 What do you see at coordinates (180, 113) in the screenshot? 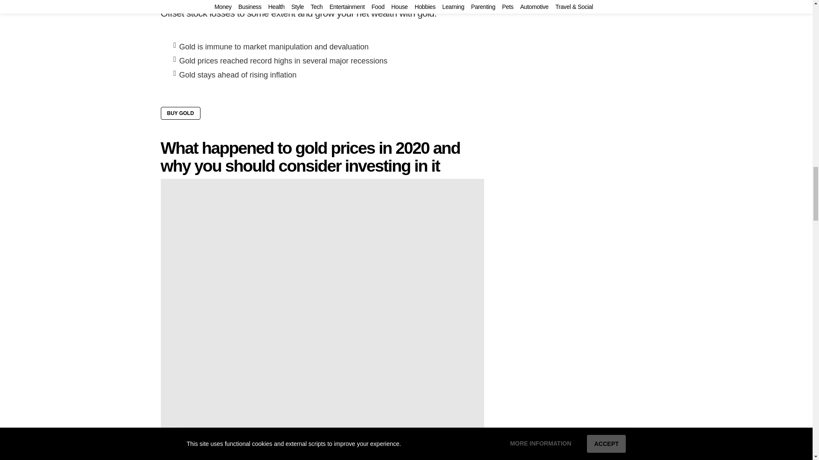
I see `BUY GOLD` at bounding box center [180, 113].